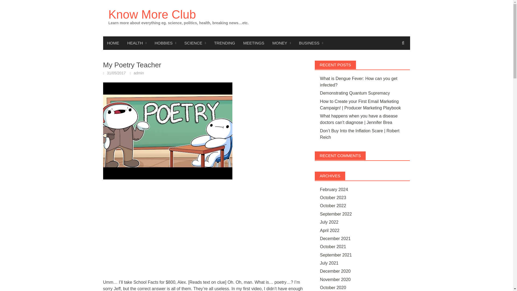 This screenshot has width=517, height=291. Describe the element at coordinates (137, 43) in the screenshot. I see `HEALTH` at that location.